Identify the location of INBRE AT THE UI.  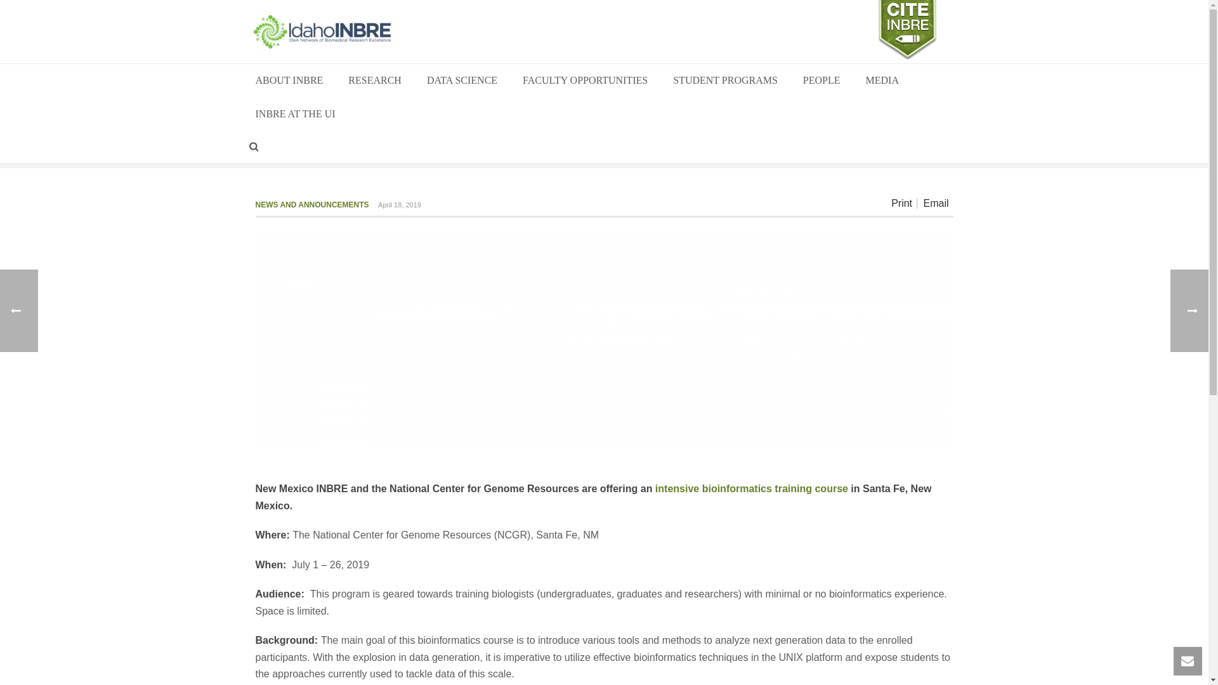
(294, 114).